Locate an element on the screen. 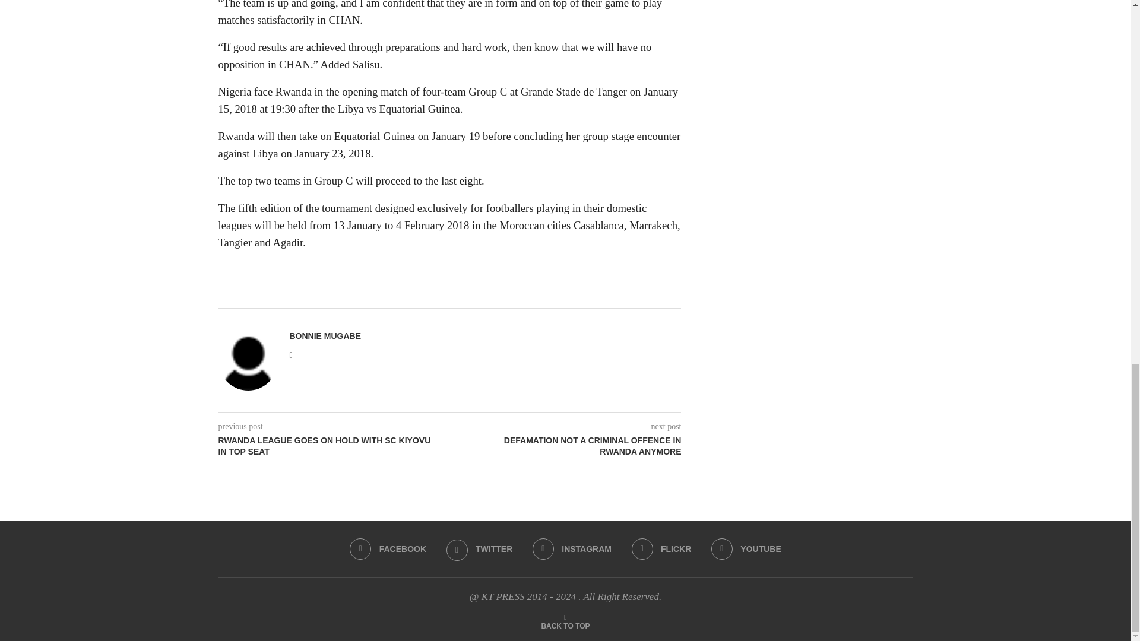 Image resolution: width=1140 pixels, height=641 pixels. RWANDA LEAGUE GOES ON HOLD WITH SC KIYOVU IN TOP SEAT is located at coordinates (334, 446).